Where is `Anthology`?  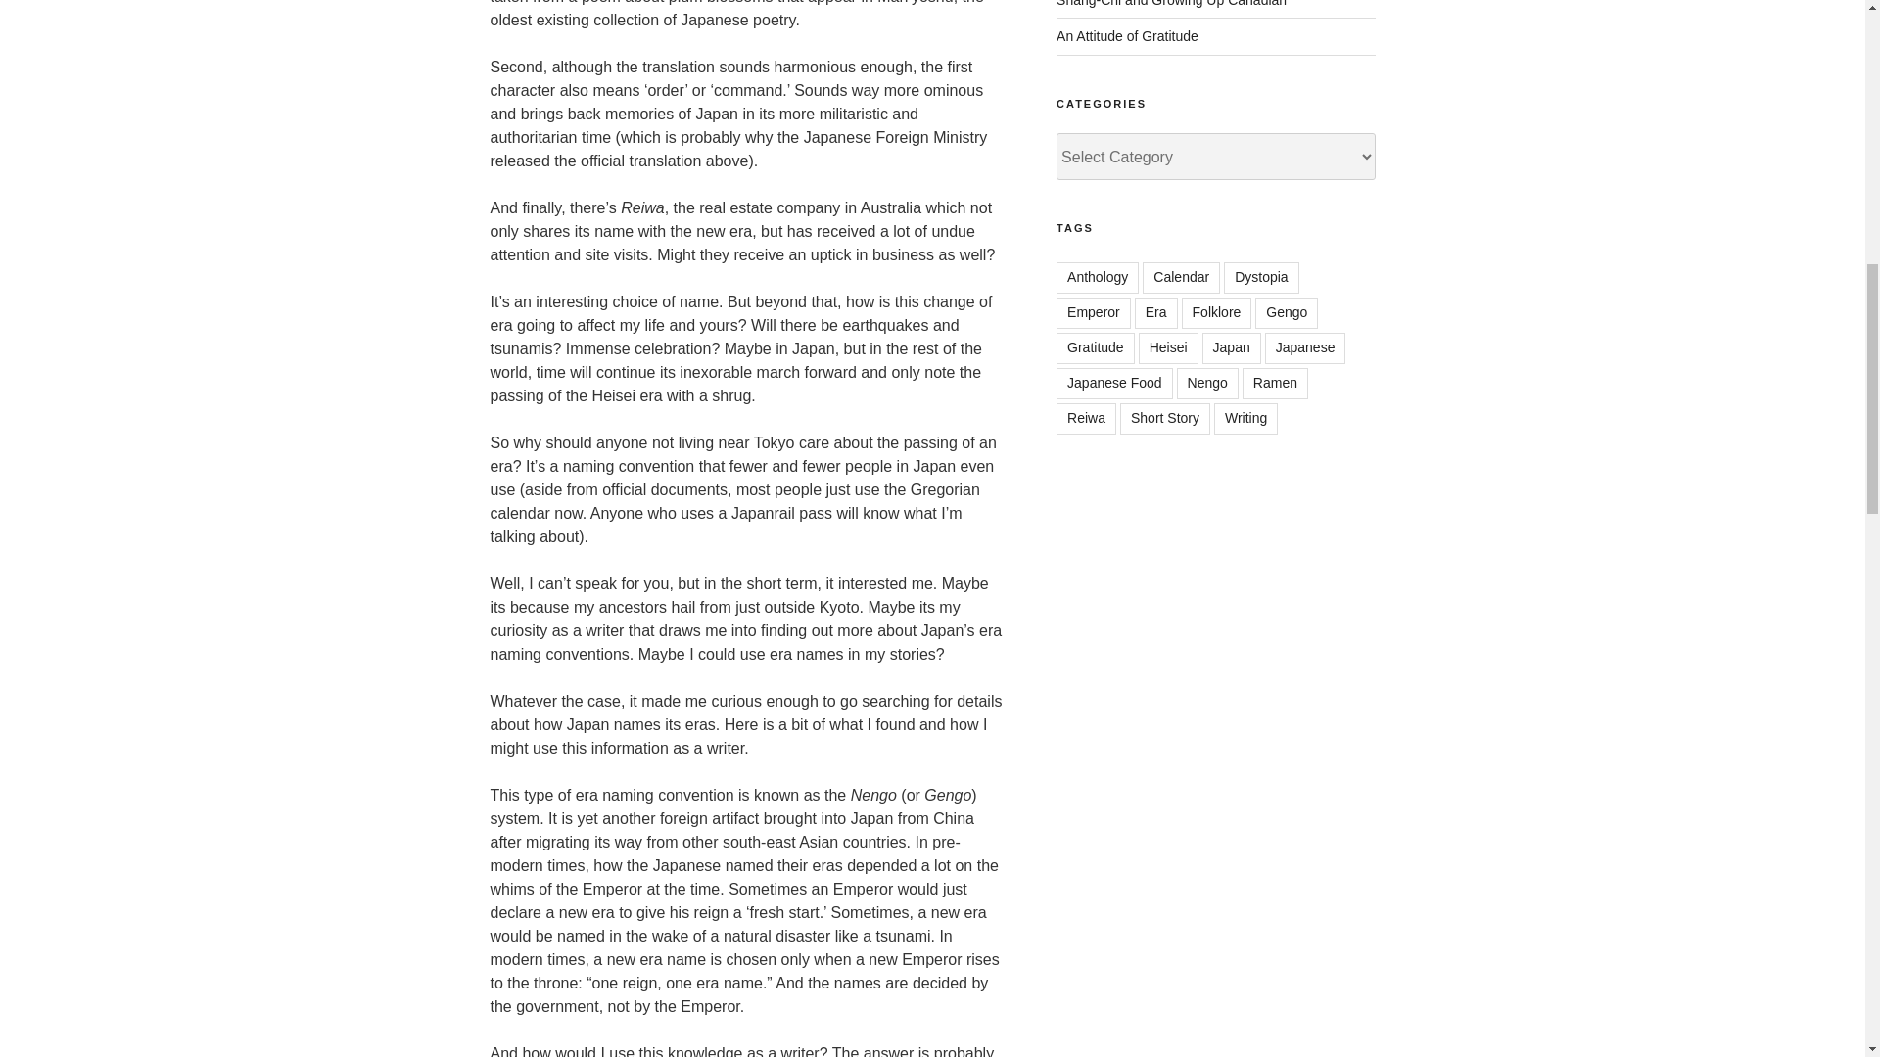 Anthology is located at coordinates (1098, 278).